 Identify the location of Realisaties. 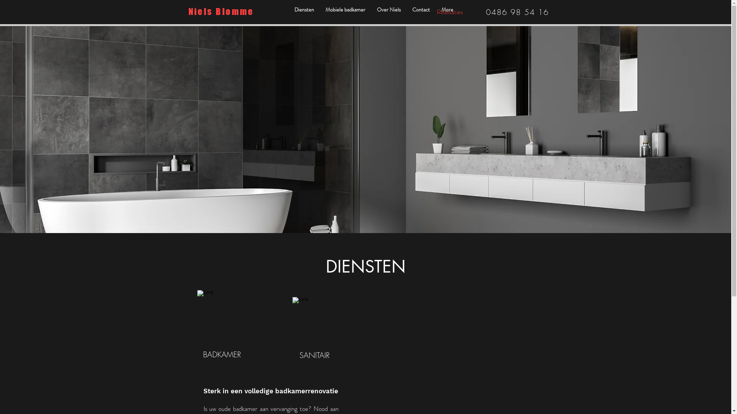
(450, 12).